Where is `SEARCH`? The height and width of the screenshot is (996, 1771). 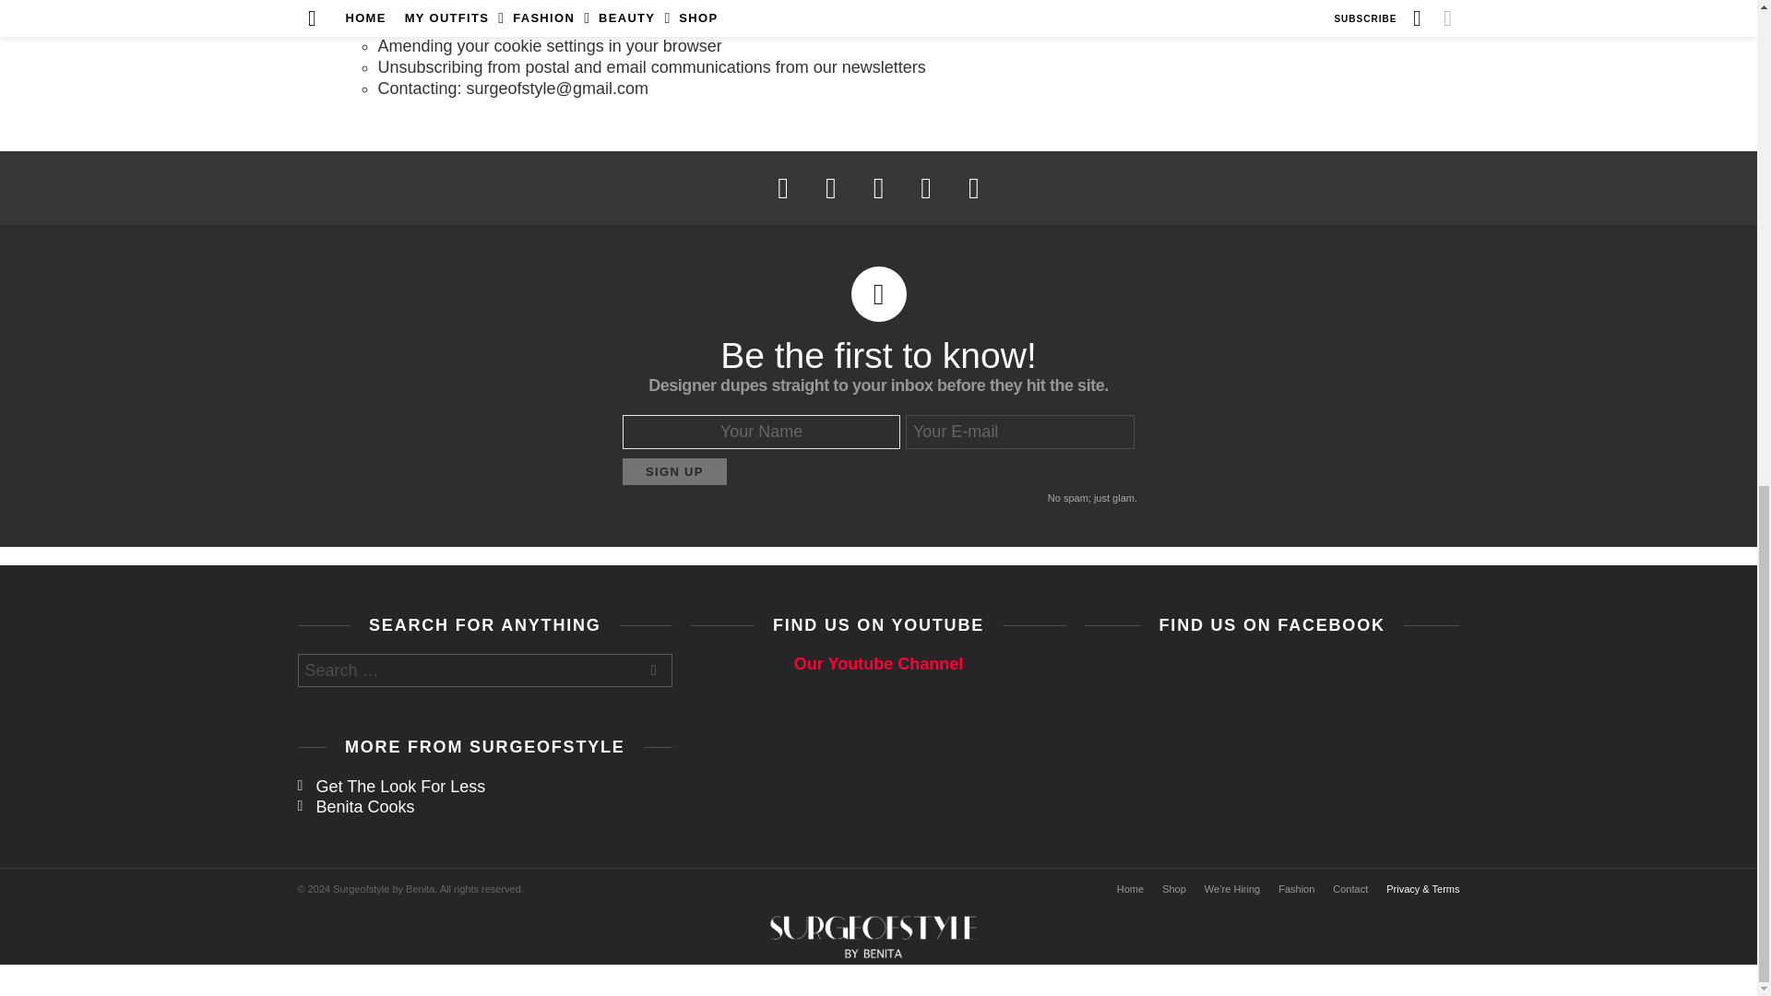
SEARCH is located at coordinates (654, 671).